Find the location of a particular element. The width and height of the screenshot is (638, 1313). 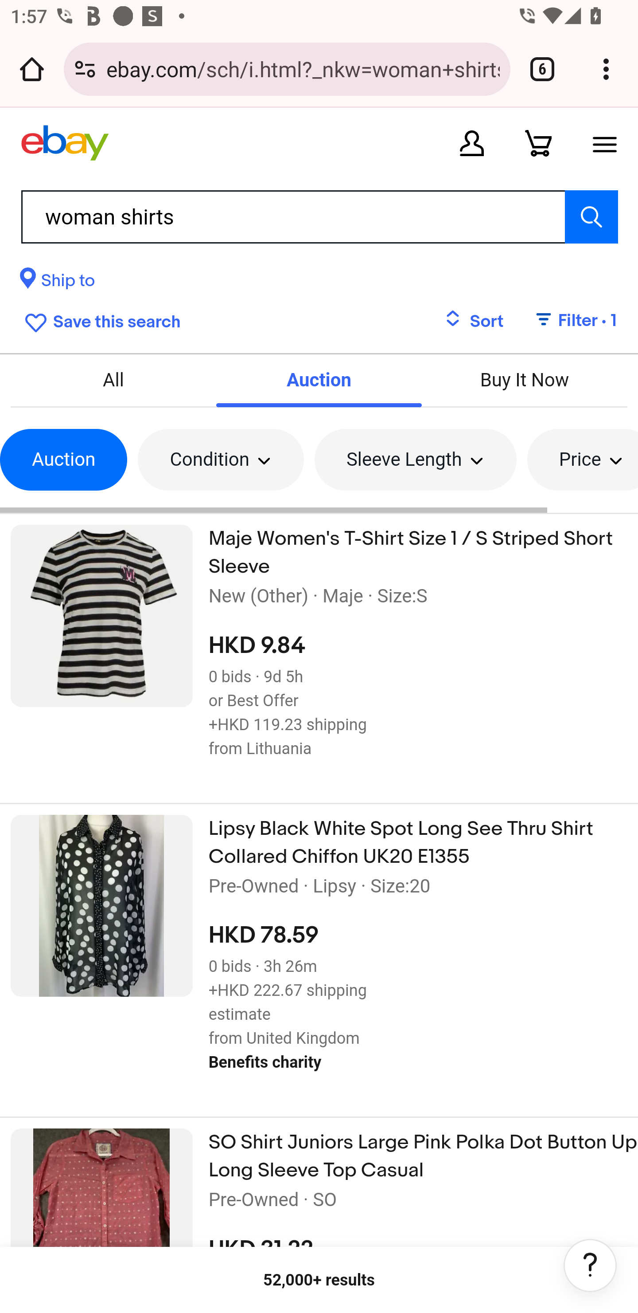

Buy It Now is located at coordinates (524, 380).